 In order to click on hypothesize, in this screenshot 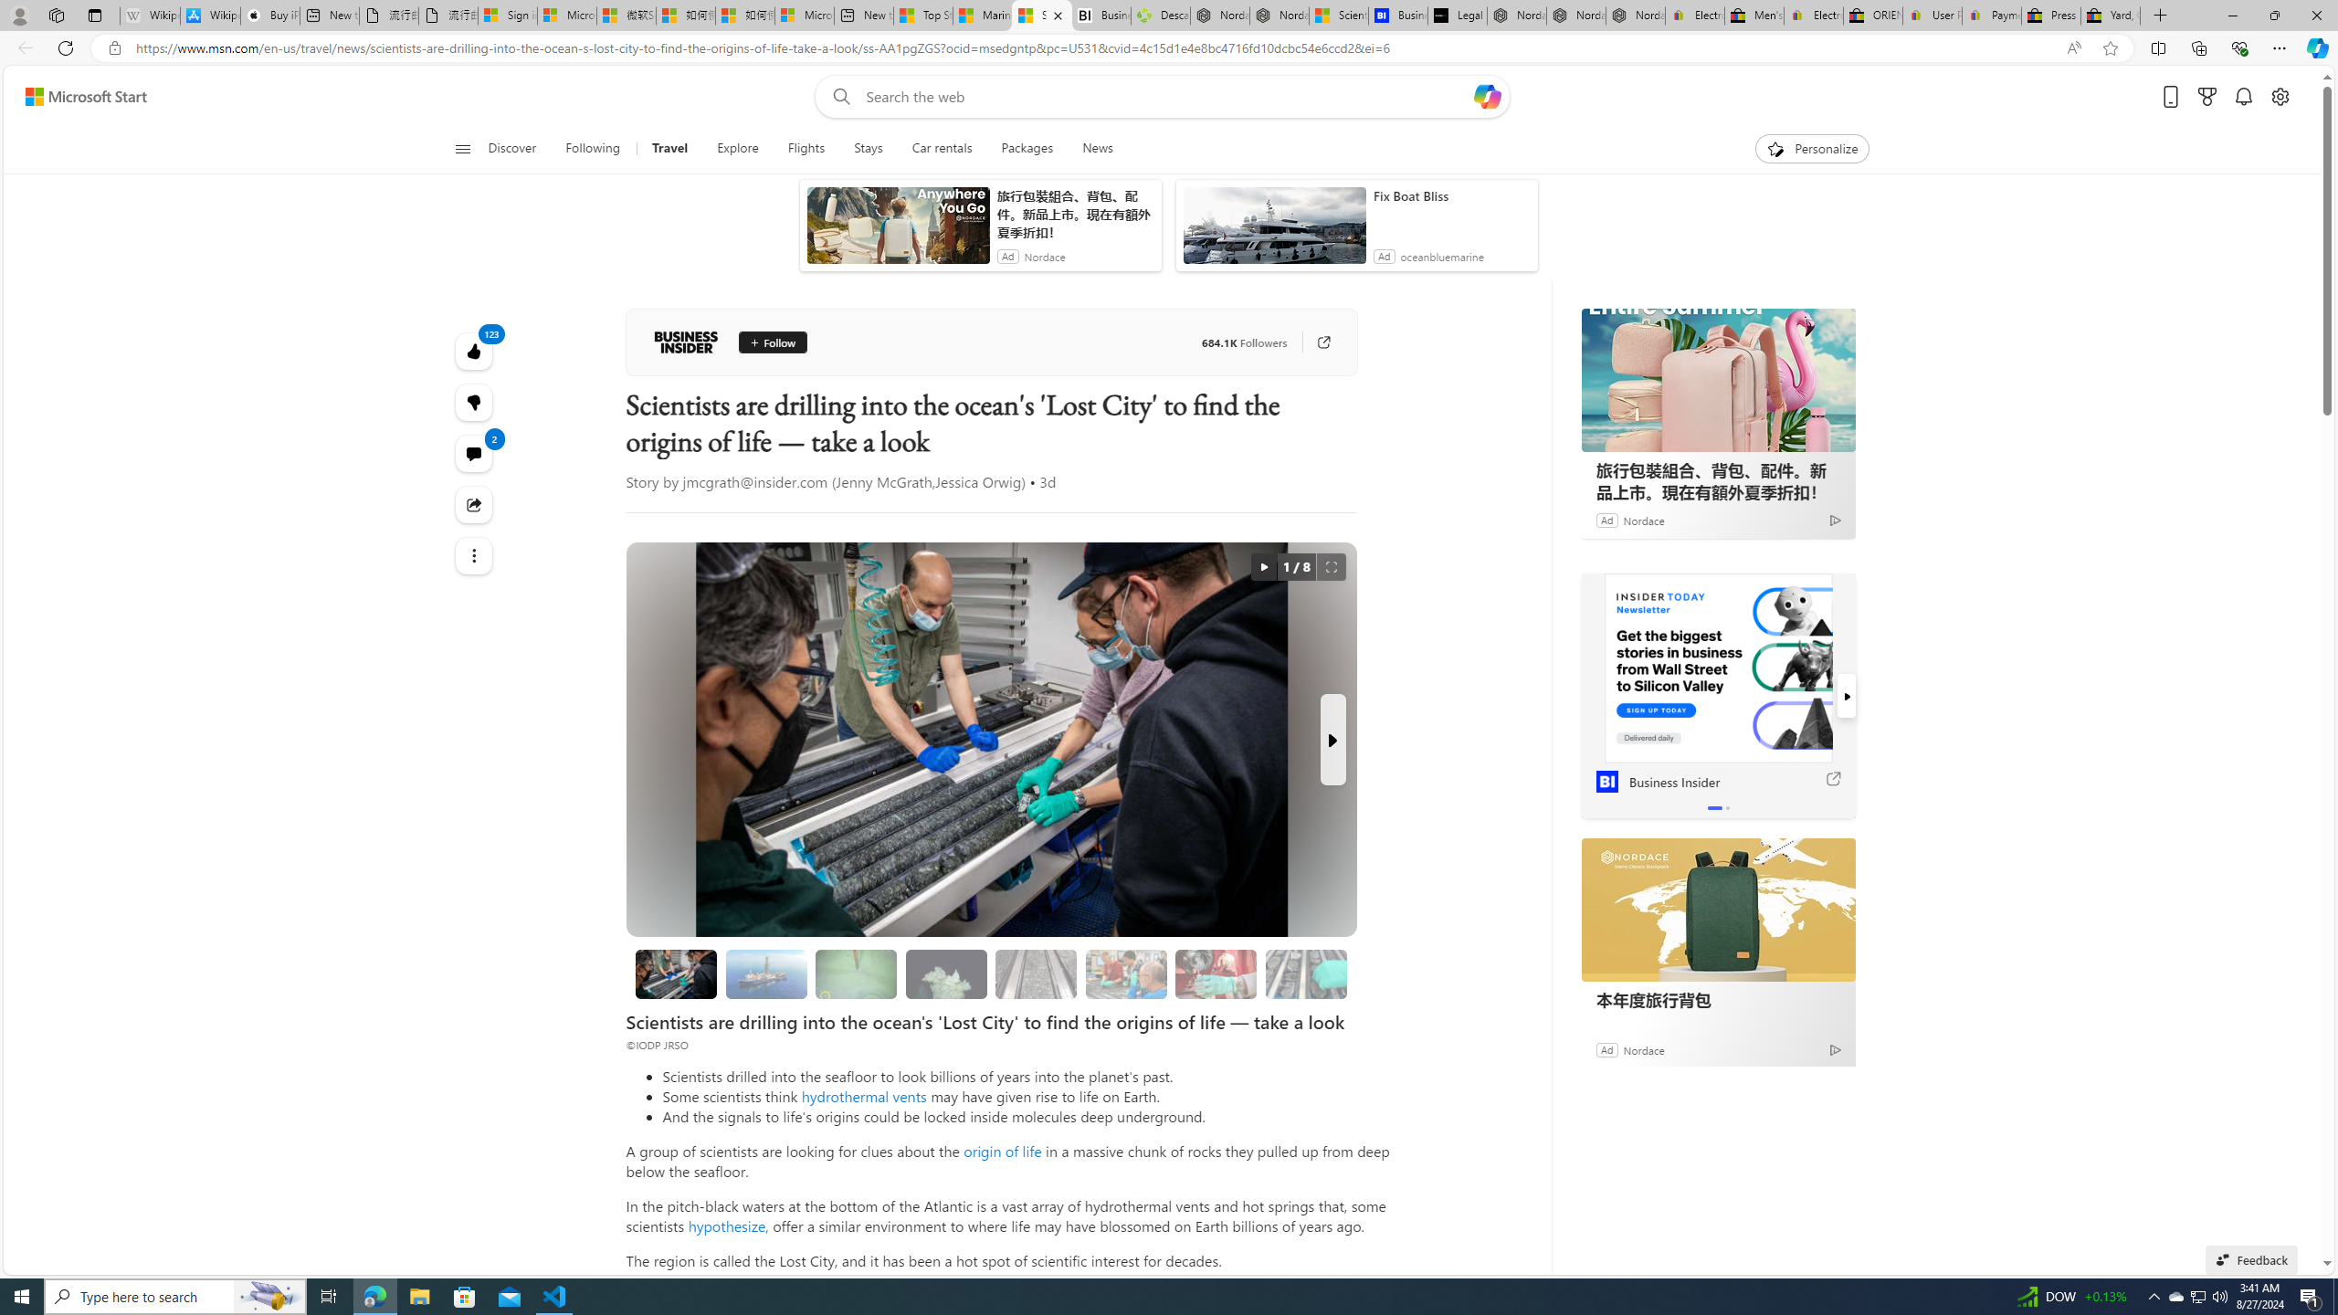, I will do `click(728, 1226)`.